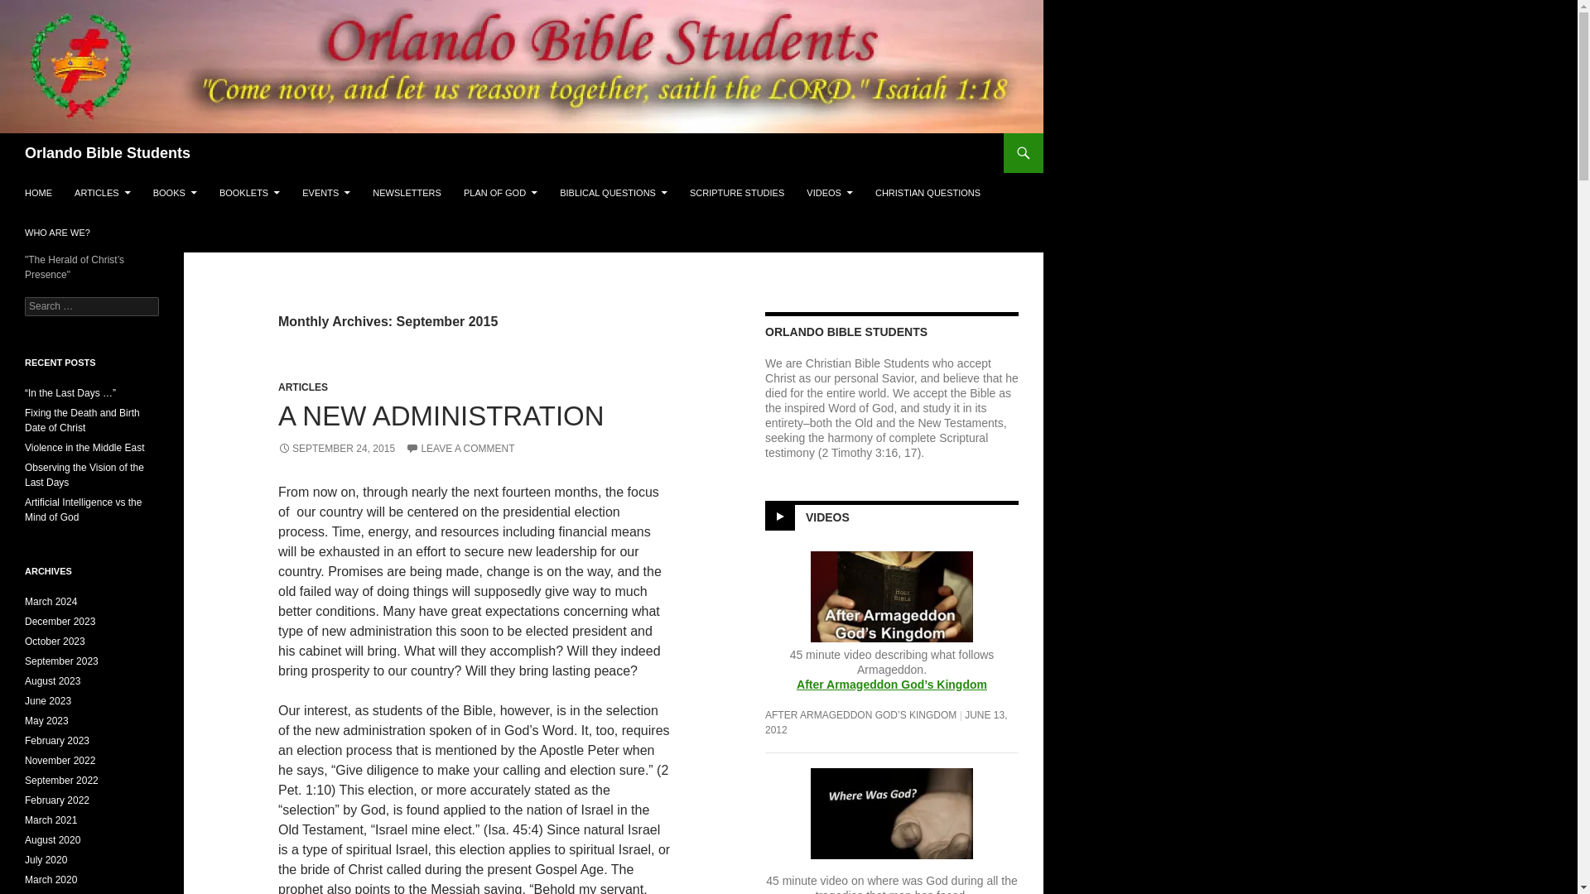  Describe the element at coordinates (38, 193) in the screenshot. I see `HOME` at that location.